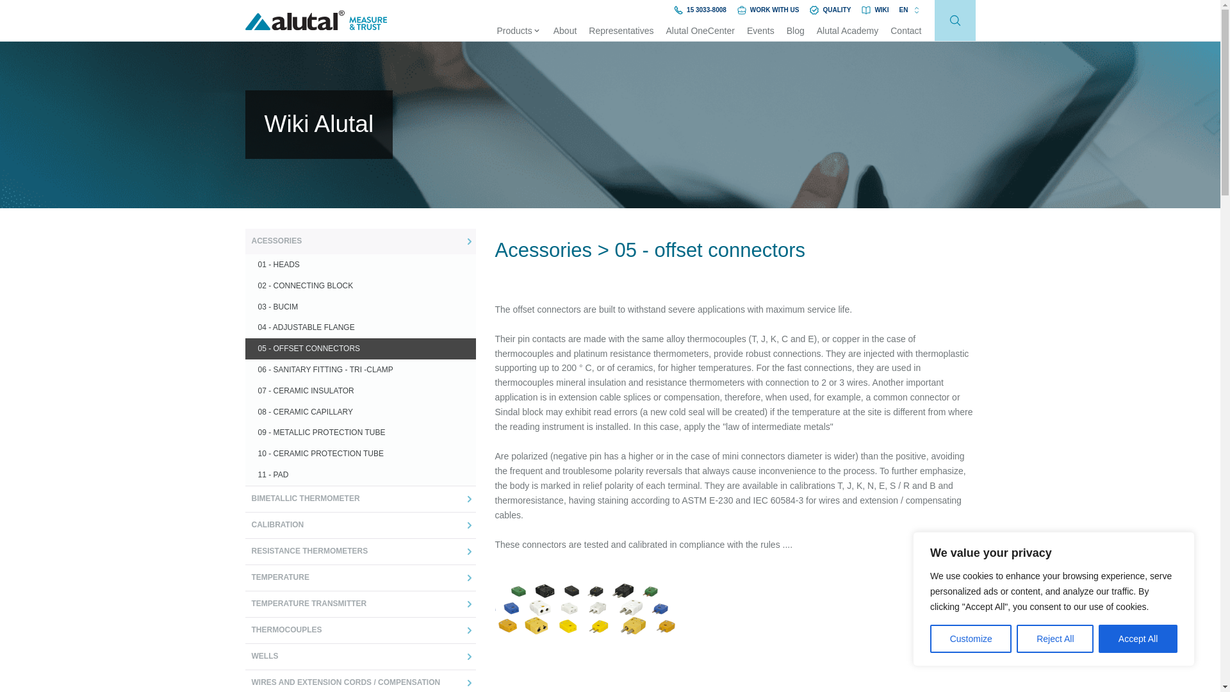 This screenshot has width=1230, height=692. I want to click on Accept All, so click(1138, 639).